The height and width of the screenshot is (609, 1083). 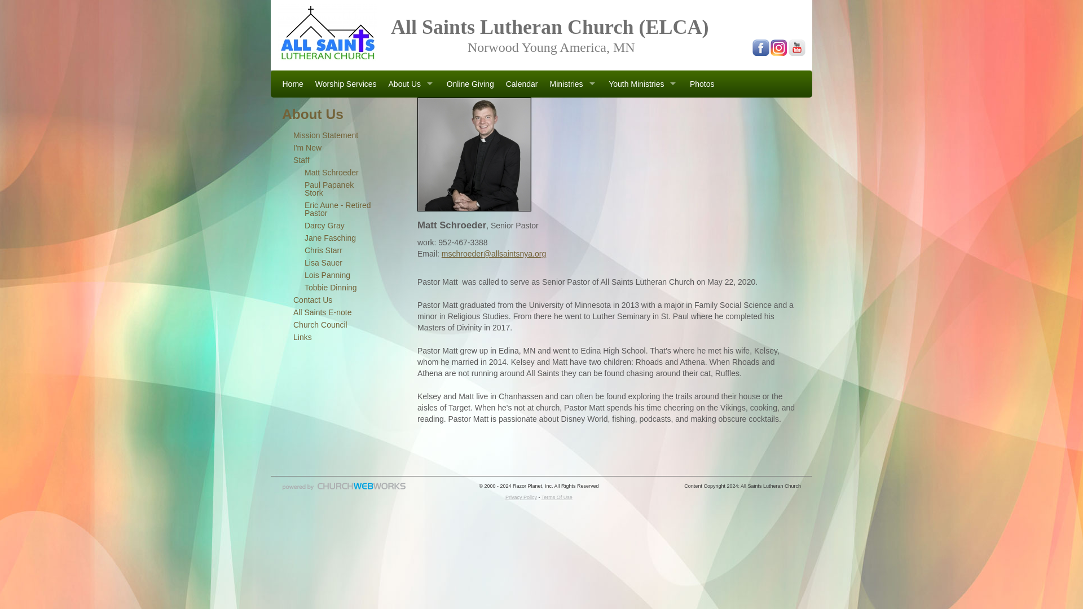 What do you see at coordinates (292, 84) in the screenshot?
I see `Home` at bounding box center [292, 84].